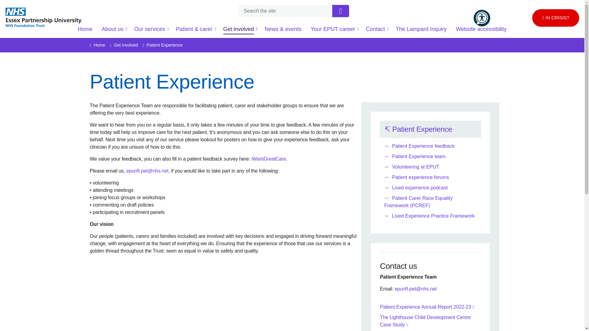  What do you see at coordinates (113, 29) in the screenshot?
I see `About us` at bounding box center [113, 29].